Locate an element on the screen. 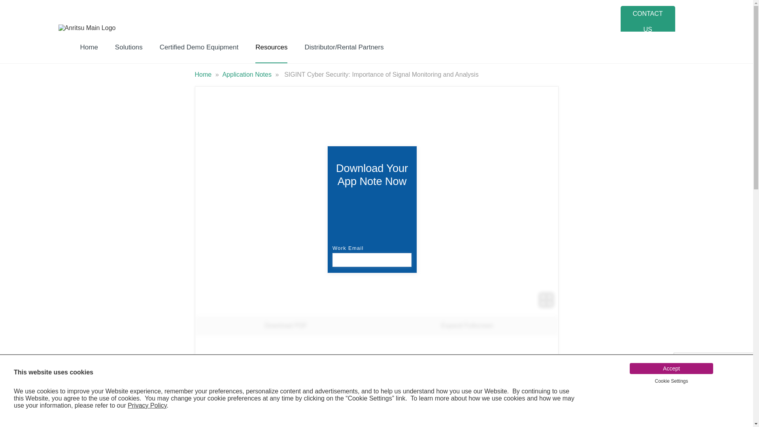 The height and width of the screenshot is (427, 759). Application Notes is located at coordinates (247, 74).